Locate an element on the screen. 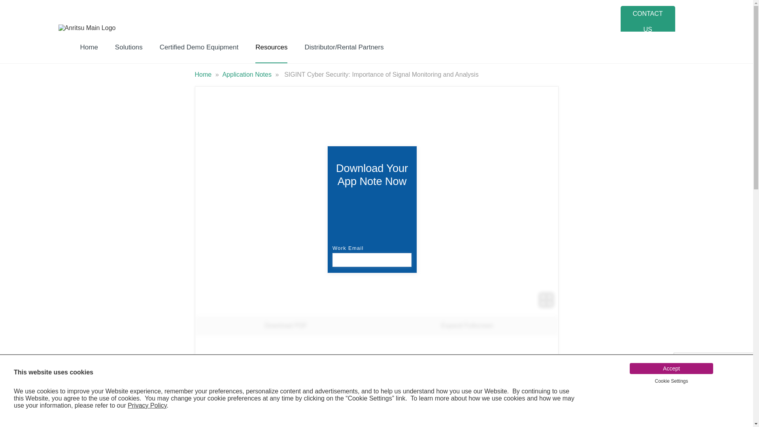 The height and width of the screenshot is (427, 759). Application Notes is located at coordinates (247, 74).